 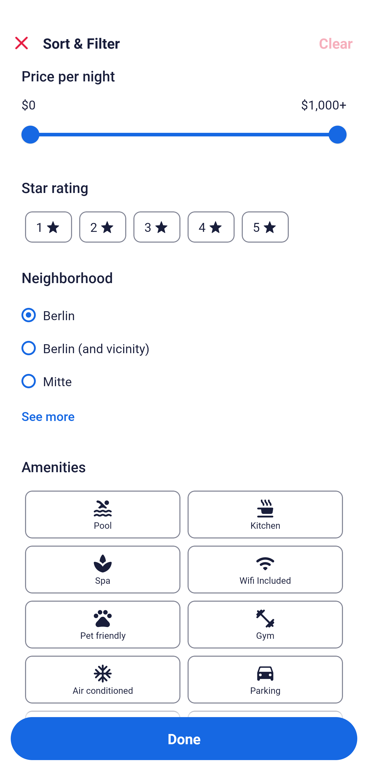 What do you see at coordinates (265, 514) in the screenshot?
I see `Kitchen` at bounding box center [265, 514].